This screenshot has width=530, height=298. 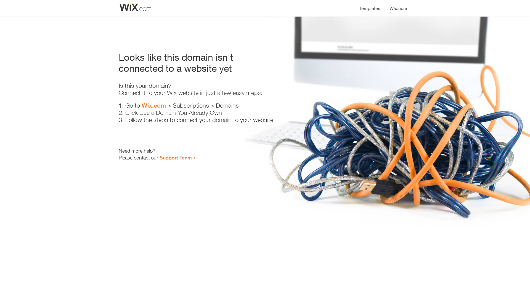 What do you see at coordinates (154, 105) in the screenshot?
I see `Wix.com` at bounding box center [154, 105].